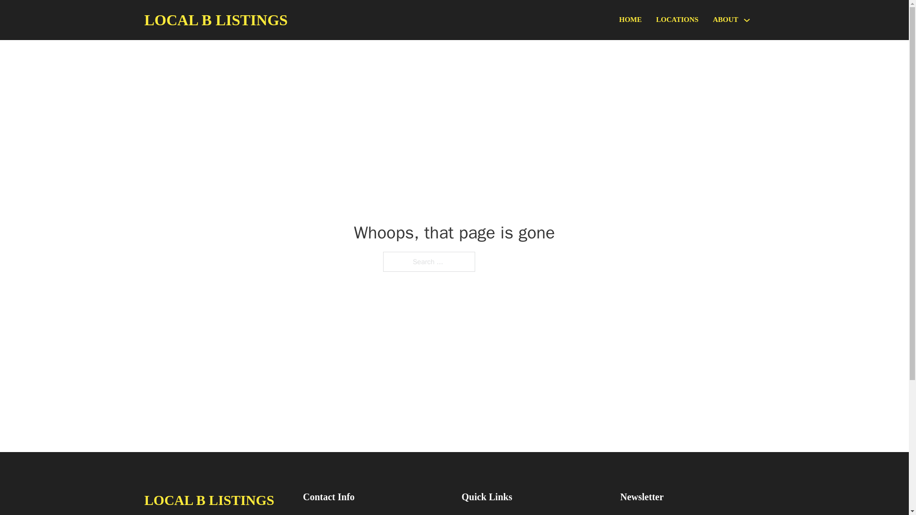 Image resolution: width=916 pixels, height=515 pixels. Describe the element at coordinates (630, 20) in the screenshot. I see `HOME` at that location.